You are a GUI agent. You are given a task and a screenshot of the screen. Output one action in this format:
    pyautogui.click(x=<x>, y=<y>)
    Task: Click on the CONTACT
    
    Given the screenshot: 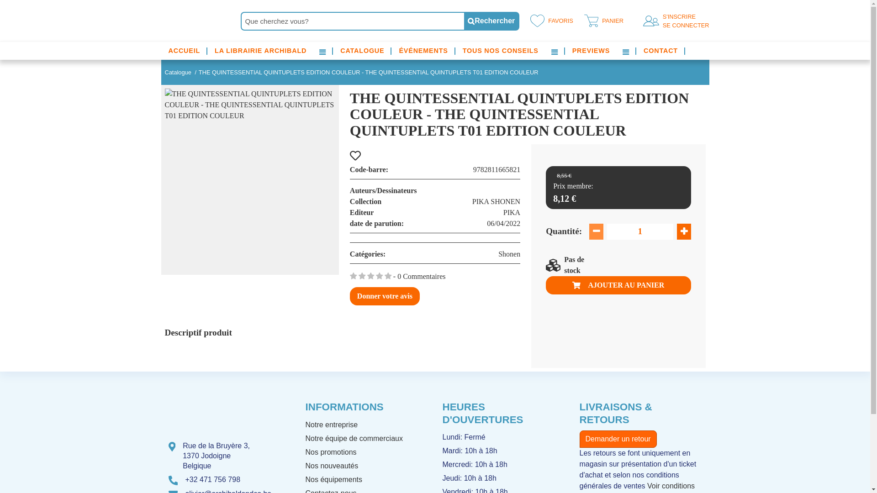 What is the action you would take?
    pyautogui.click(x=660, y=51)
    